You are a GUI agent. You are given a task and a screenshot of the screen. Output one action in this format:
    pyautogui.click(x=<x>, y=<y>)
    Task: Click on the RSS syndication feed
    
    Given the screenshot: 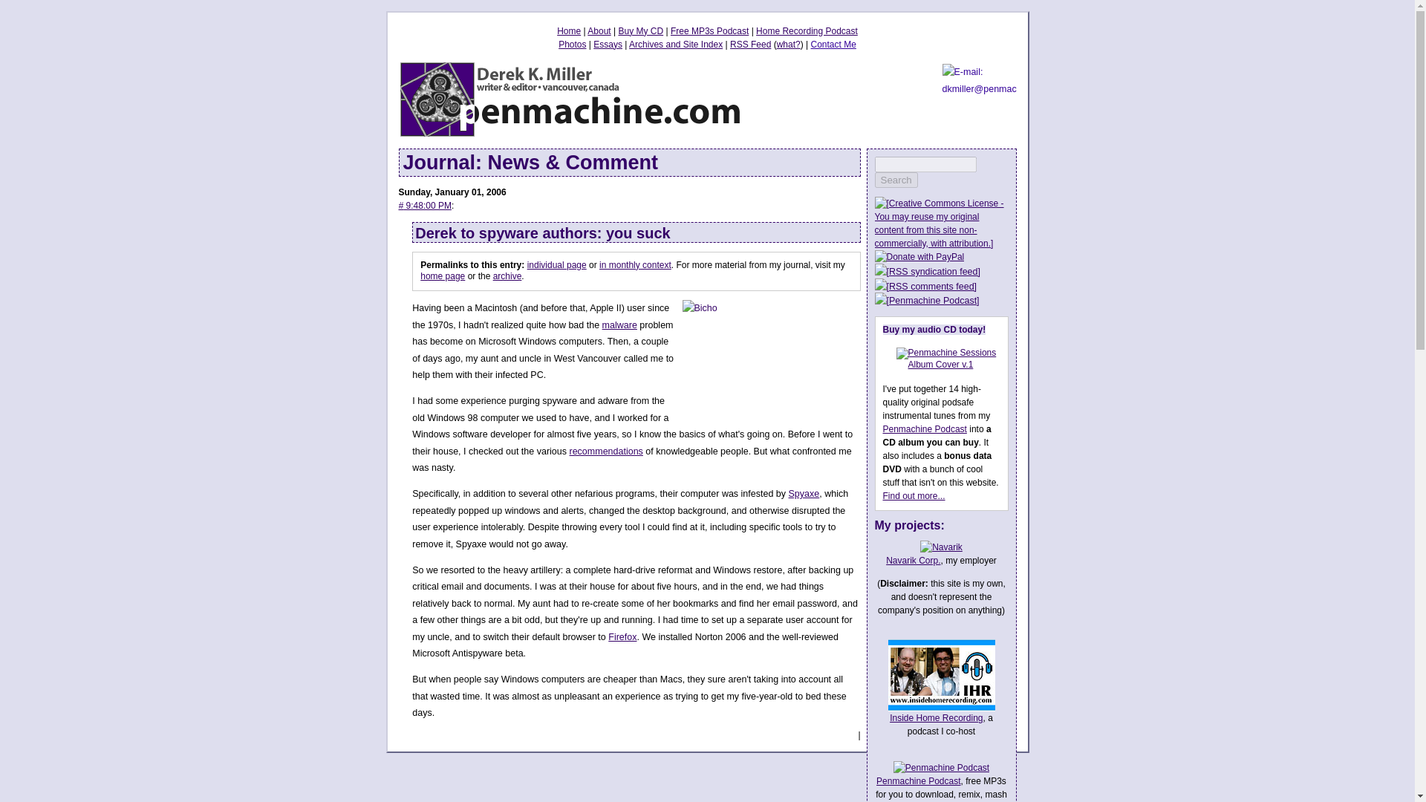 What is the action you would take?
    pyautogui.click(x=928, y=271)
    